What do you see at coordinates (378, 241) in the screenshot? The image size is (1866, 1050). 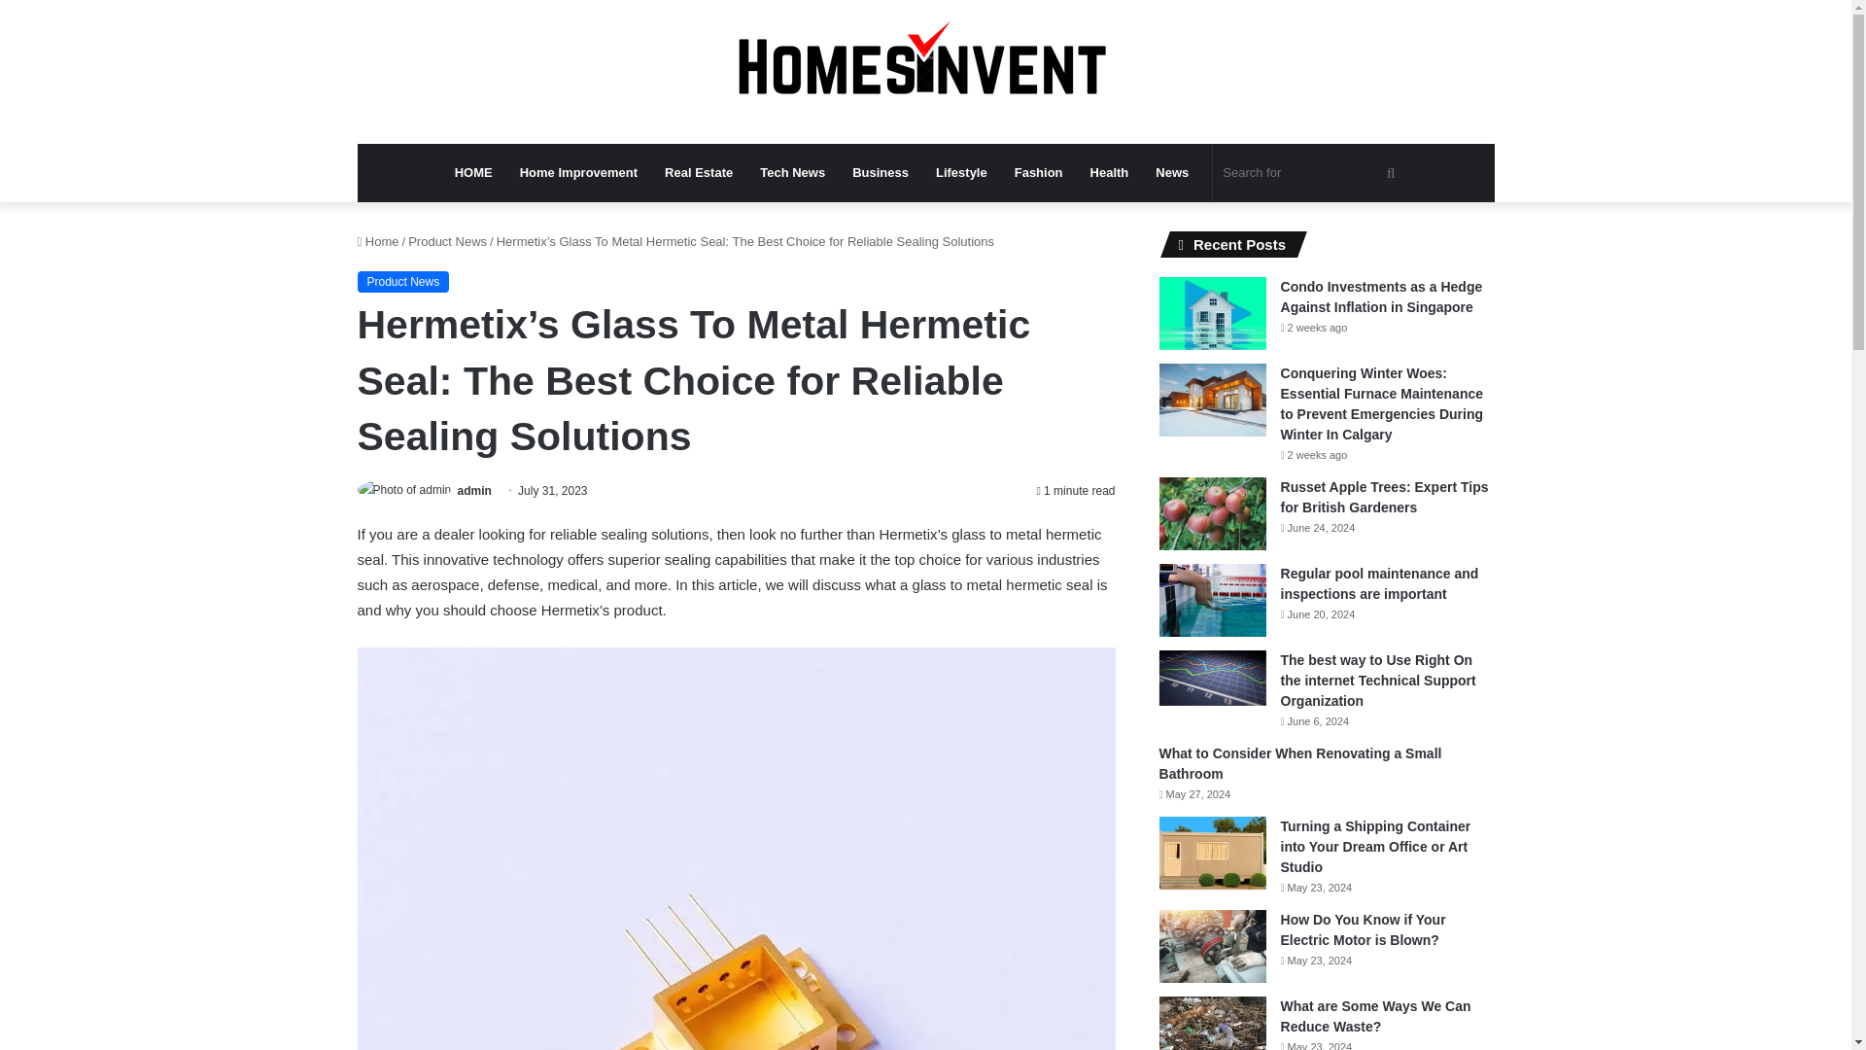 I see `Home` at bounding box center [378, 241].